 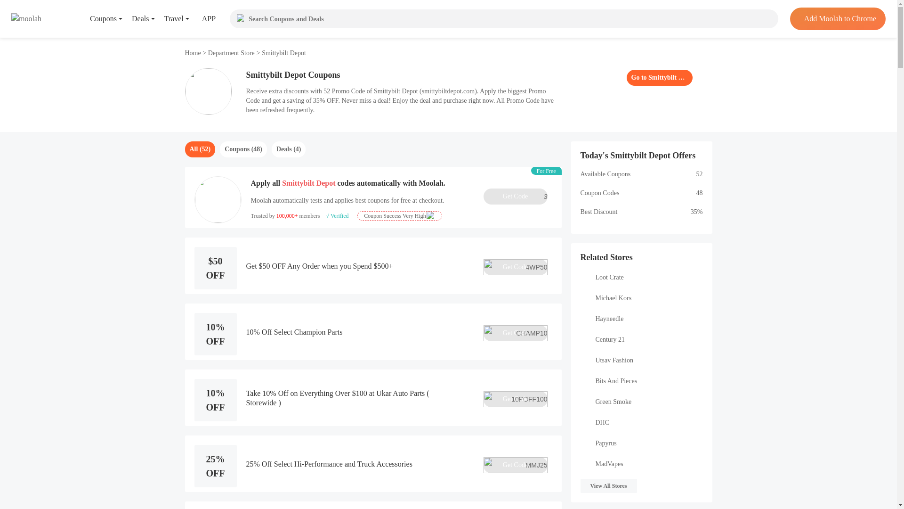 What do you see at coordinates (193, 53) in the screenshot?
I see `Home` at bounding box center [193, 53].